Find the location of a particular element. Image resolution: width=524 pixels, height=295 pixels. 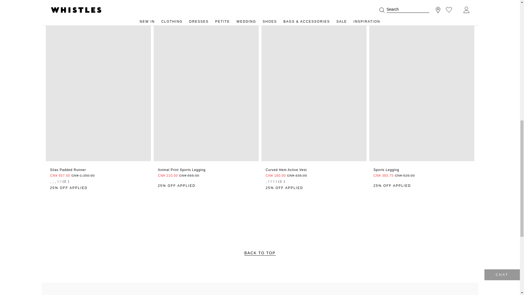

Add to Bag is located at coordinates (98, 170).